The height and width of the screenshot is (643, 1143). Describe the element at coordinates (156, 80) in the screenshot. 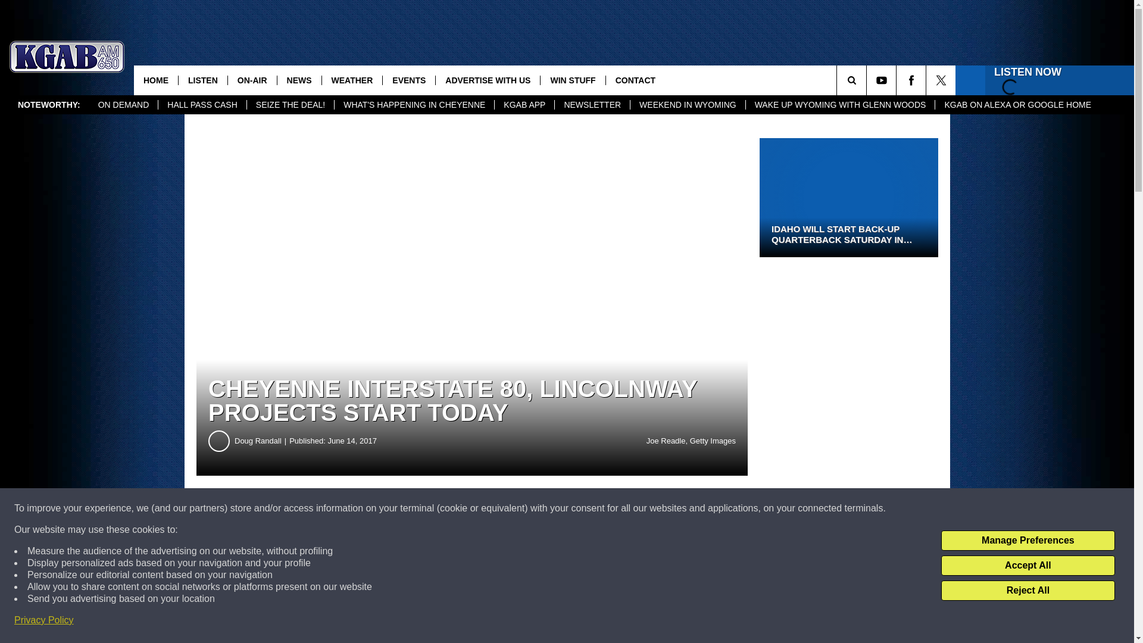

I see `HOME` at that location.